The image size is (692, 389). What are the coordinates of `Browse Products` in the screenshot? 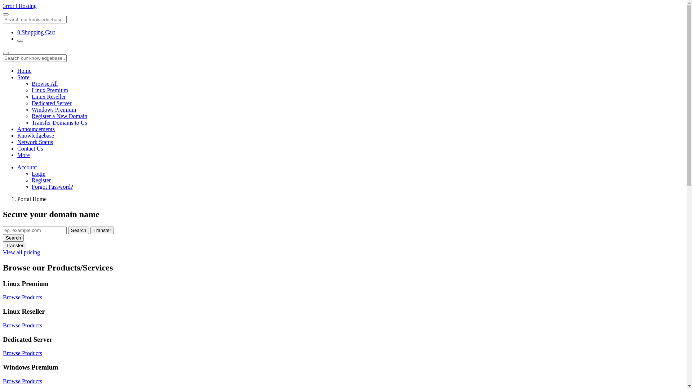 It's located at (22, 326).